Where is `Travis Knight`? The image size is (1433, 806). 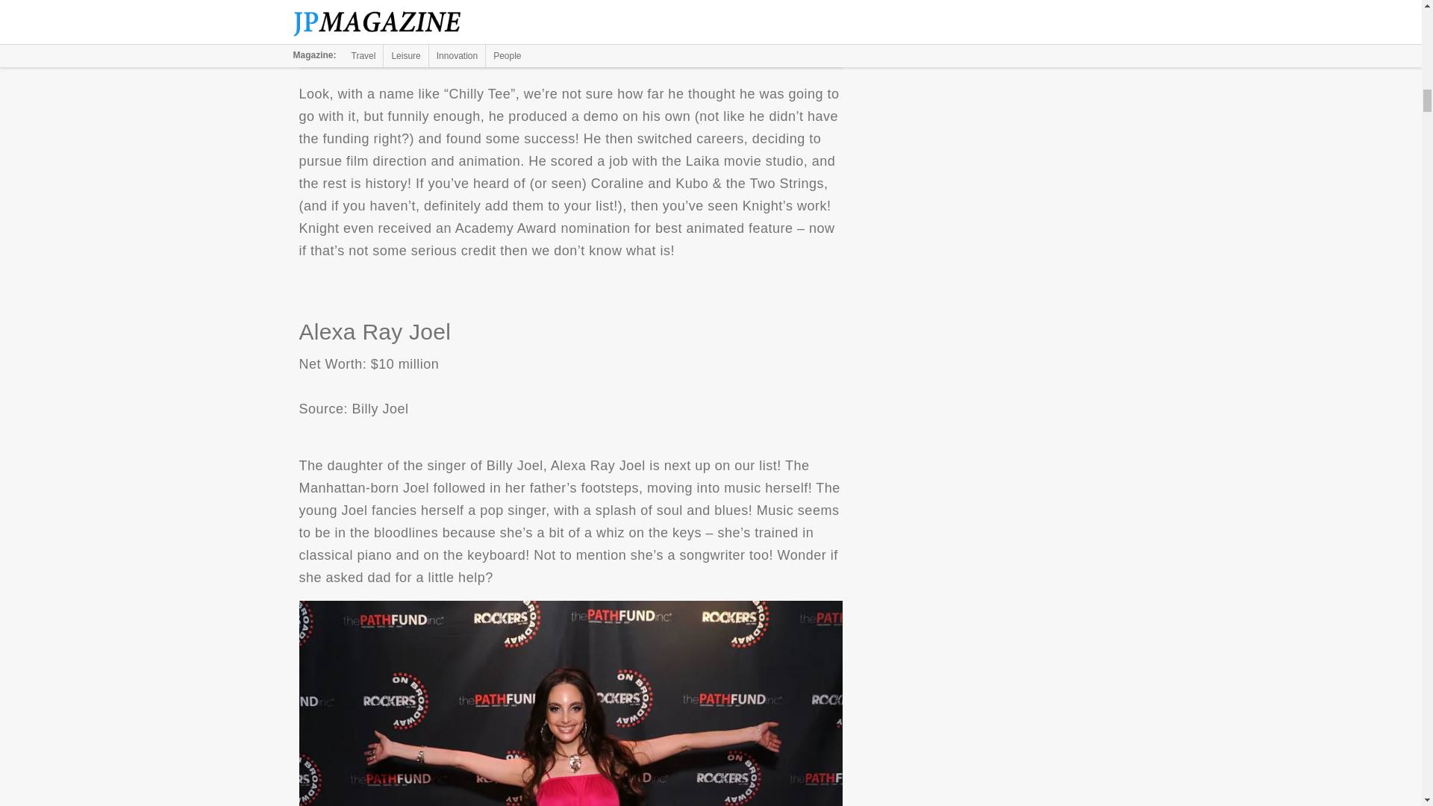
Travis Knight is located at coordinates (570, 28).